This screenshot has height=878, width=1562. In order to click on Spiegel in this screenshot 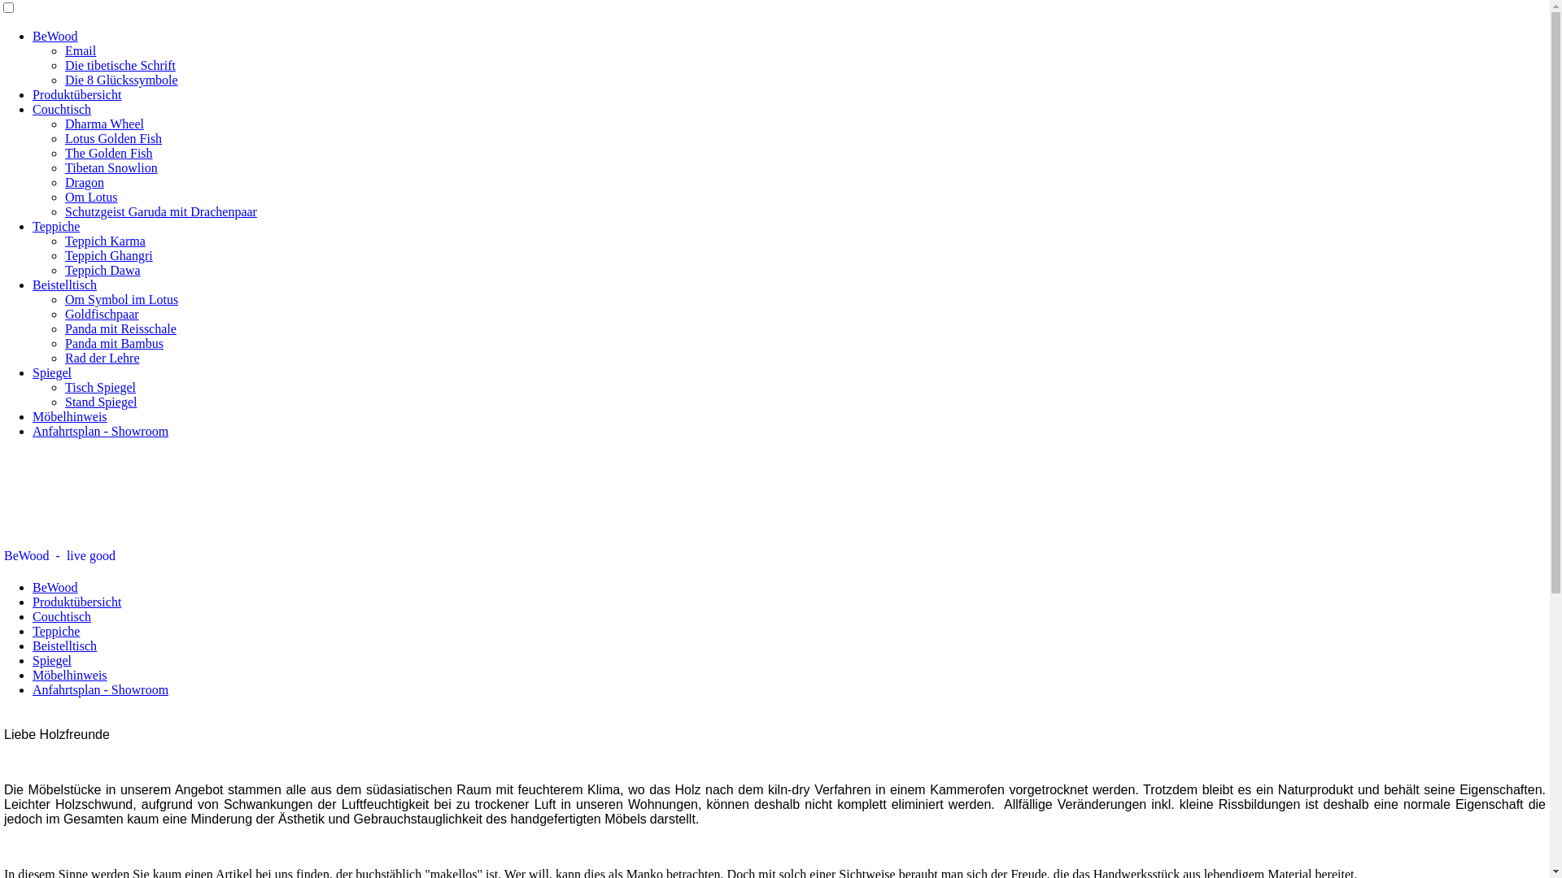, I will do `click(52, 660)`.